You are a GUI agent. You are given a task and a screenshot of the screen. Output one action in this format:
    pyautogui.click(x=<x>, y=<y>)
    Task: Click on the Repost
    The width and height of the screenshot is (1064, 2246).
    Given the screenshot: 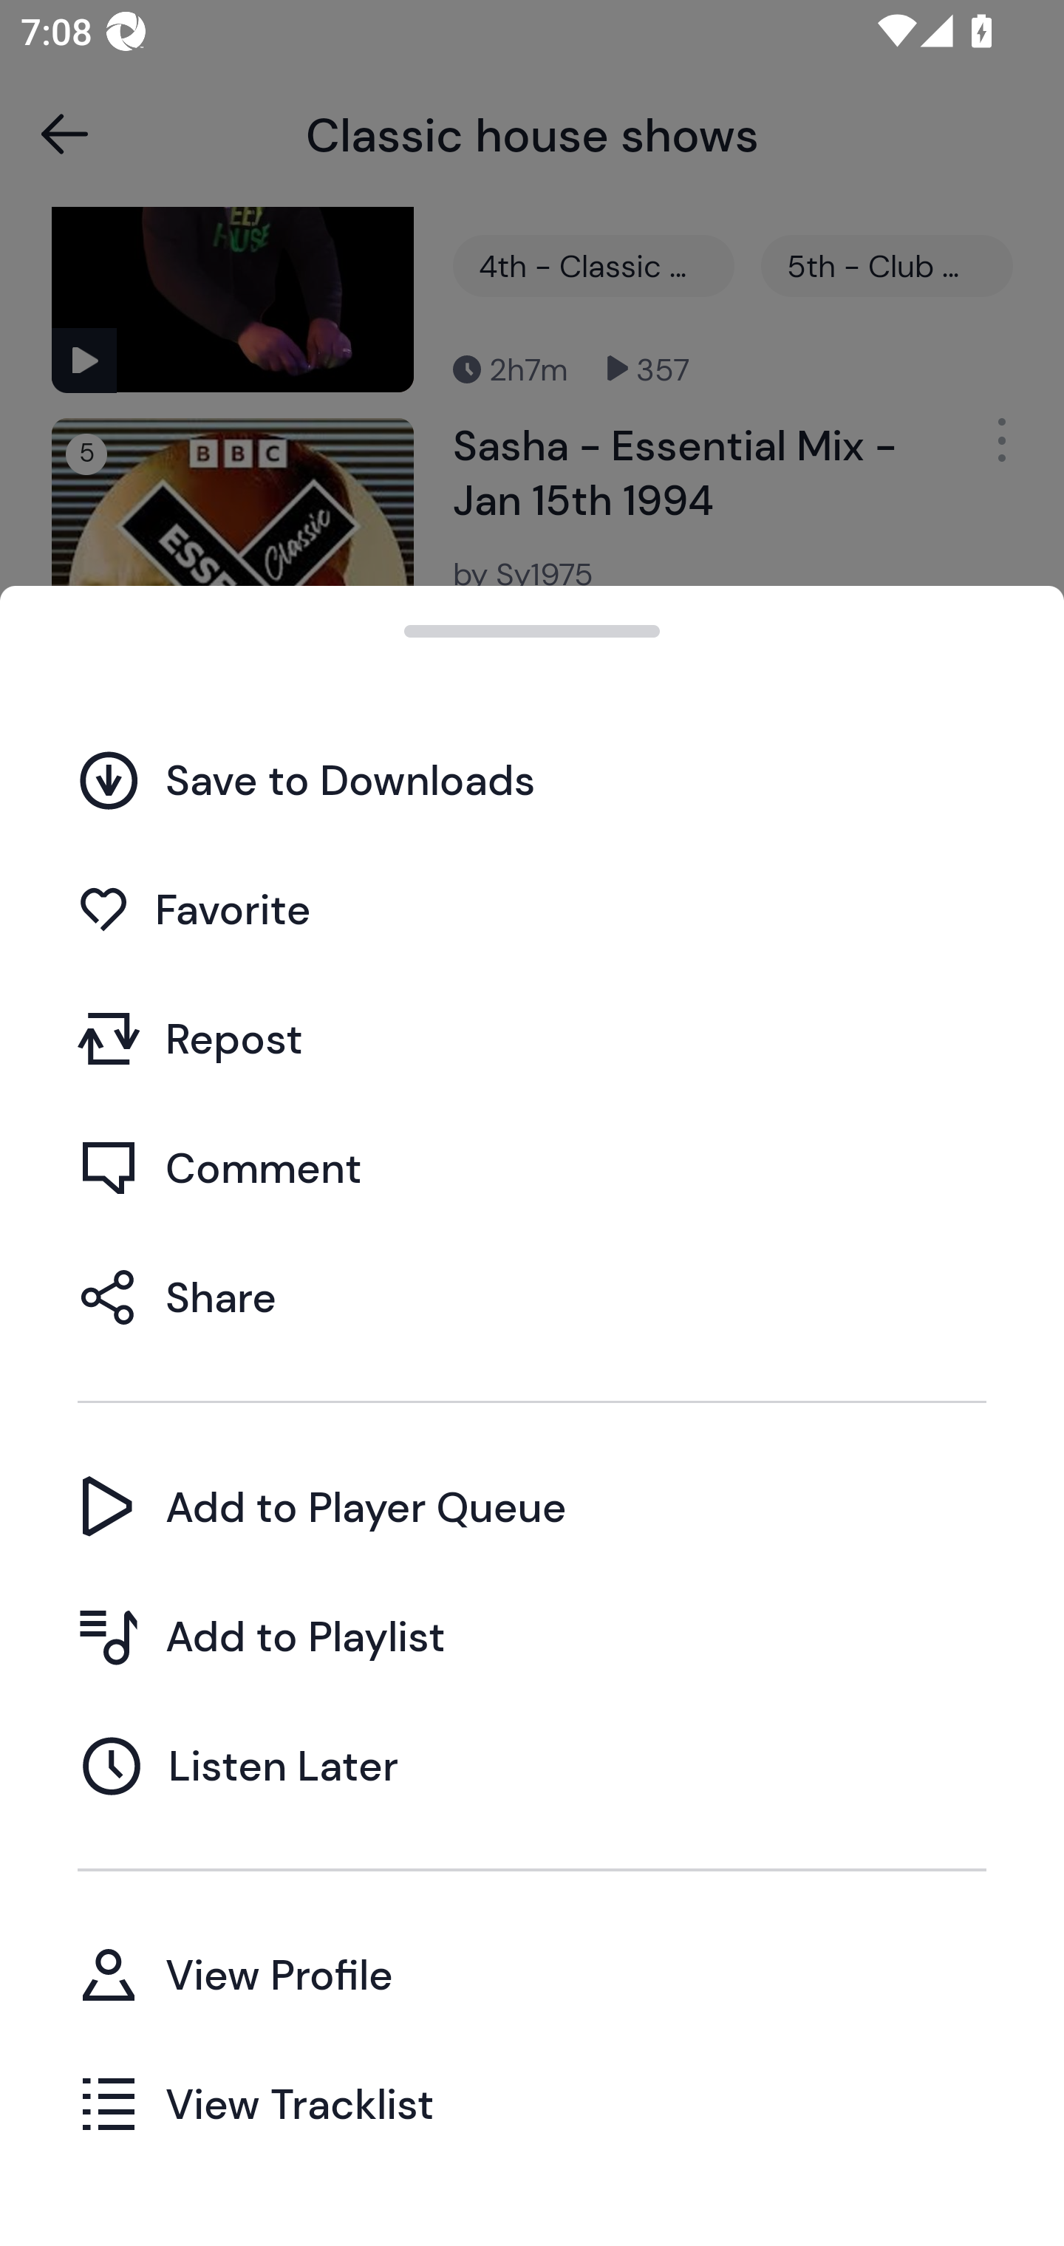 What is the action you would take?
    pyautogui.click(x=532, y=1039)
    